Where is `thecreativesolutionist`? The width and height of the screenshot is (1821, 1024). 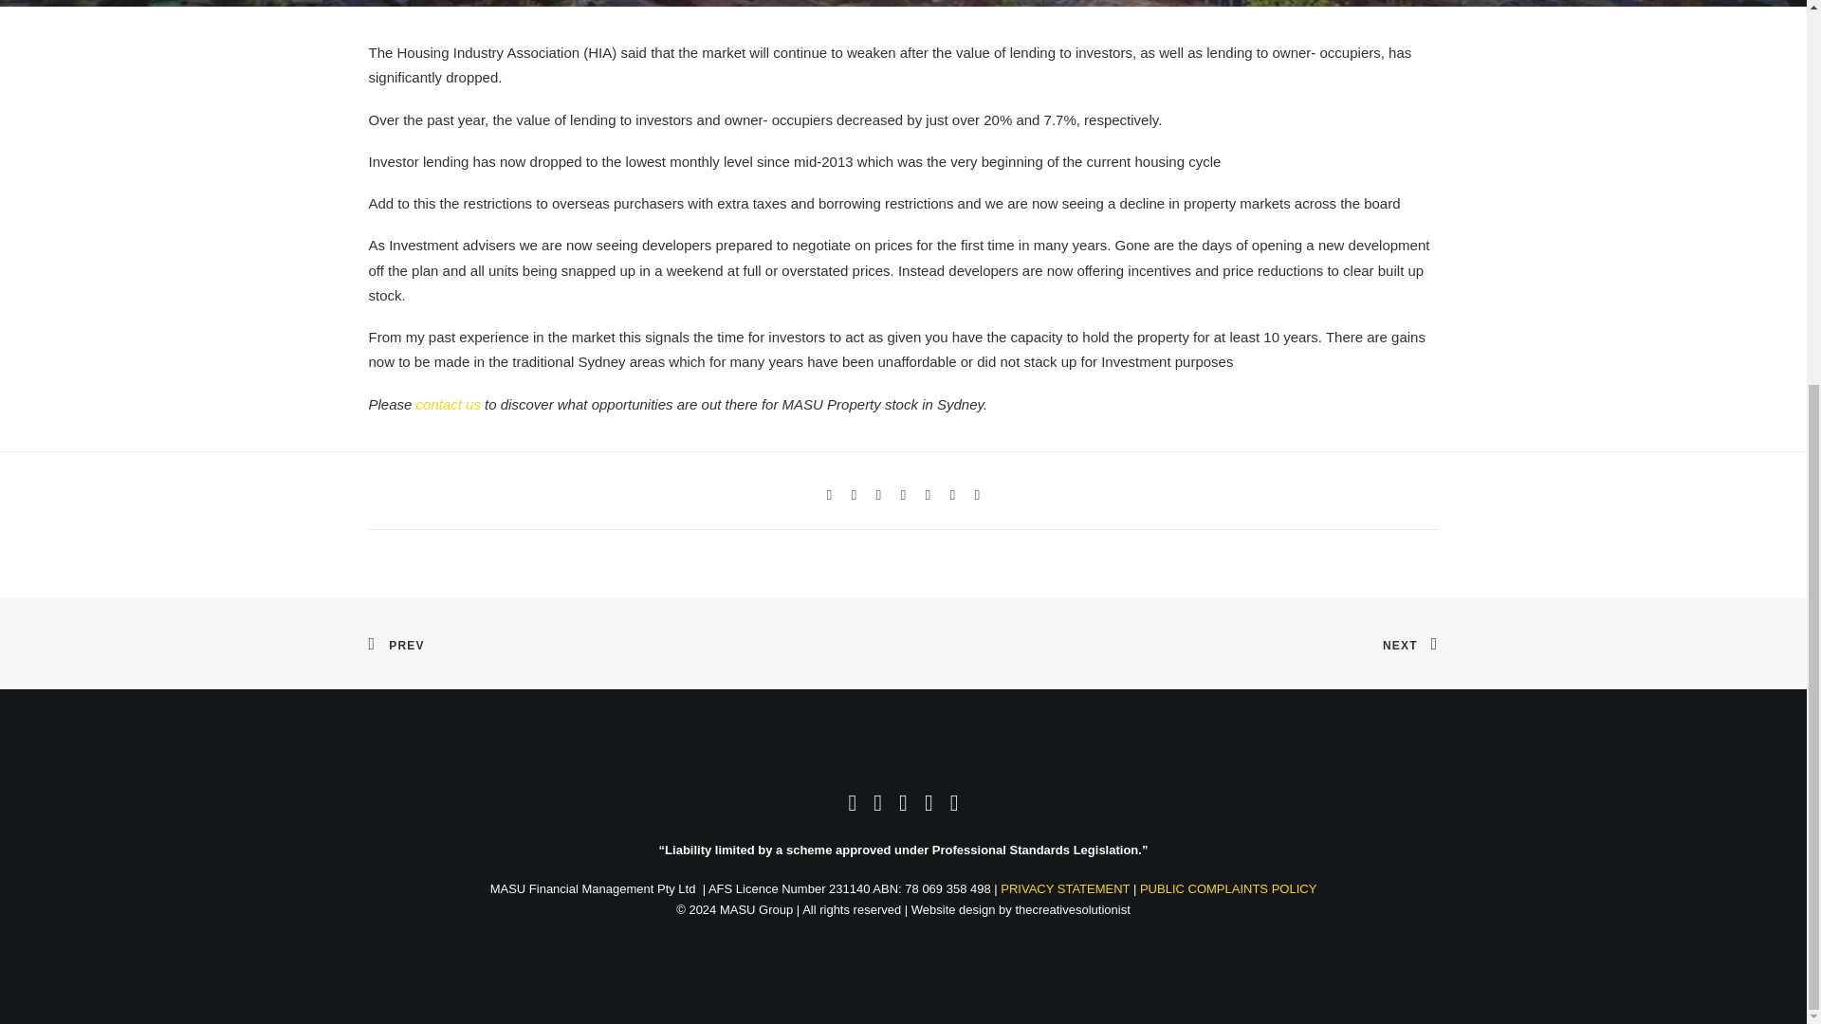 thecreativesolutionist is located at coordinates (1072, 908).